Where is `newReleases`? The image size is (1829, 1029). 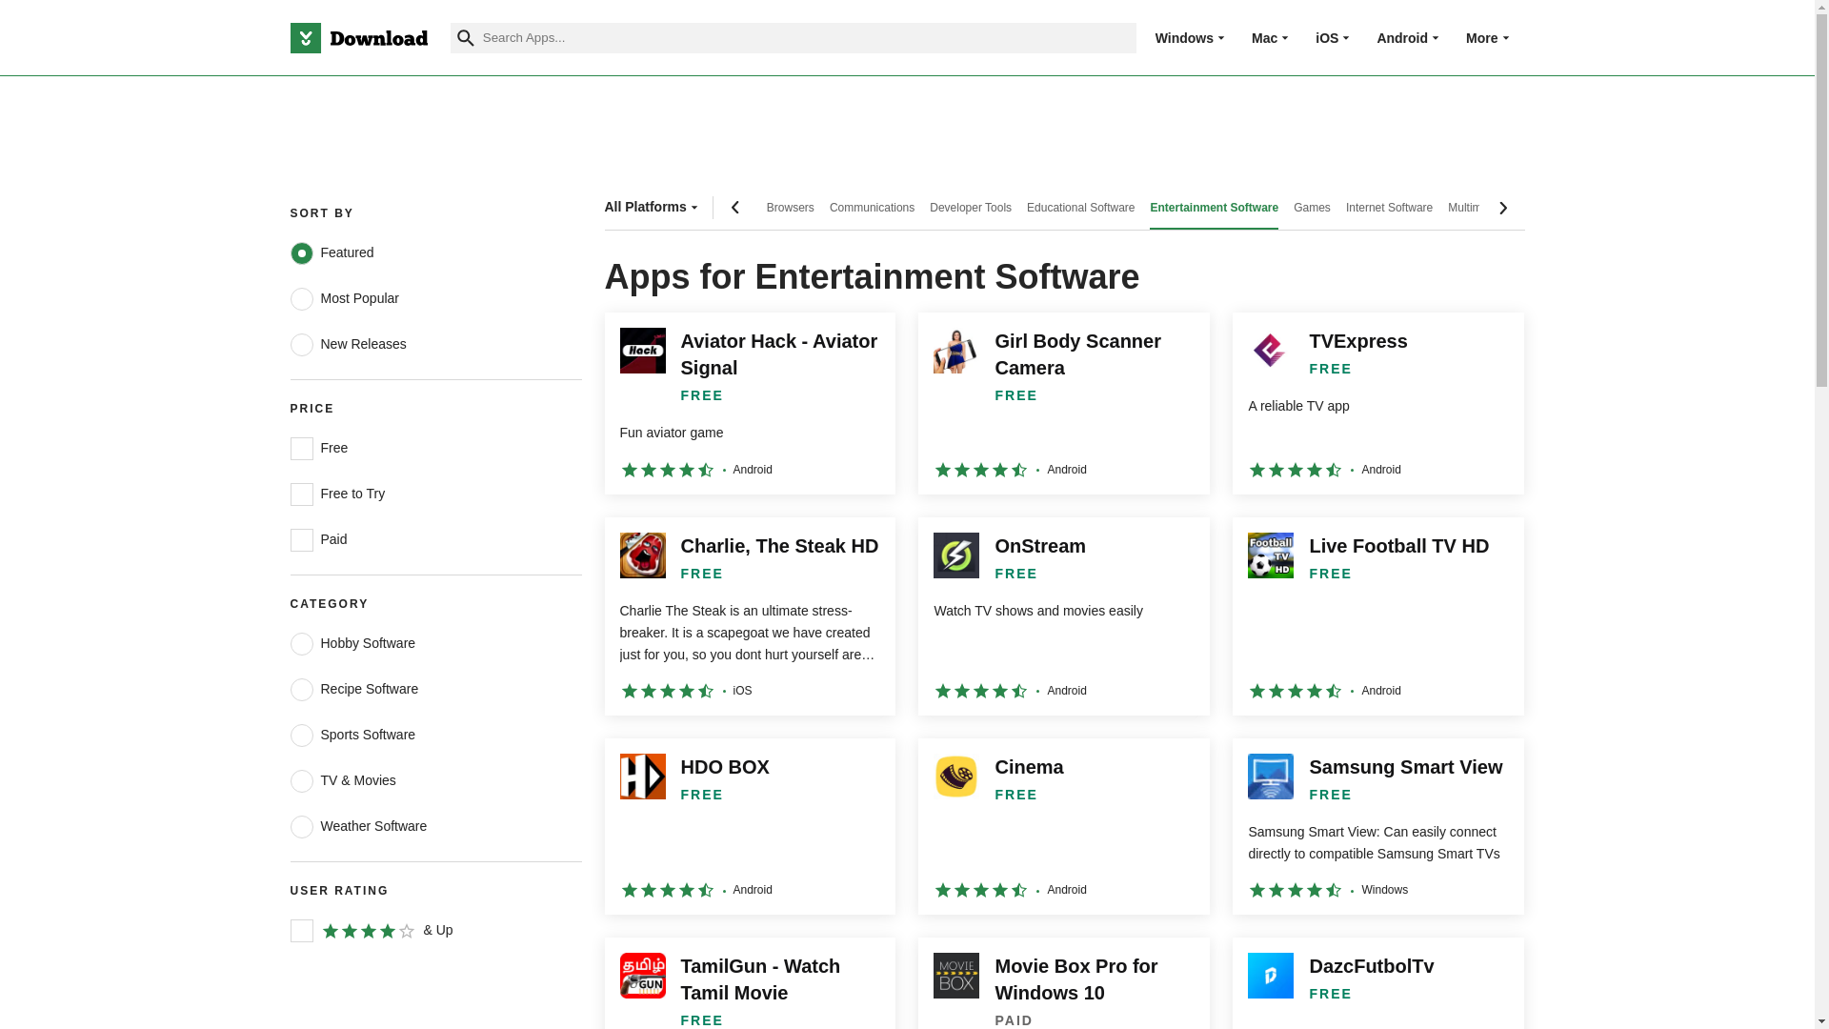 newReleases is located at coordinates (301, 344).